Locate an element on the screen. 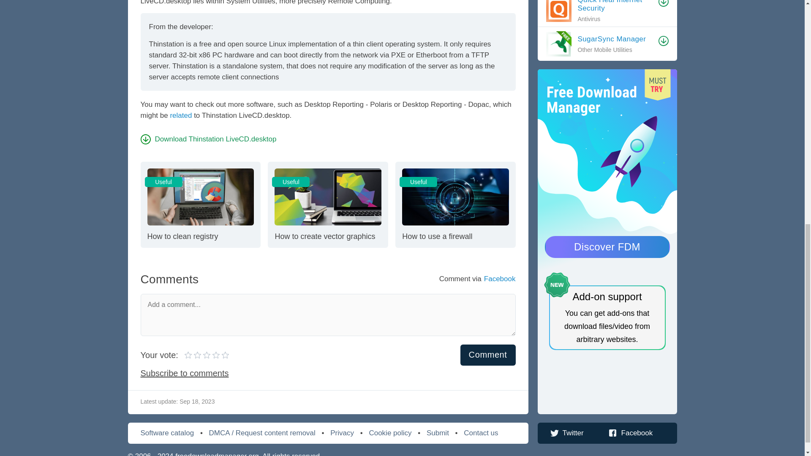 The width and height of the screenshot is (811, 456). 1 is located at coordinates (488, 355).